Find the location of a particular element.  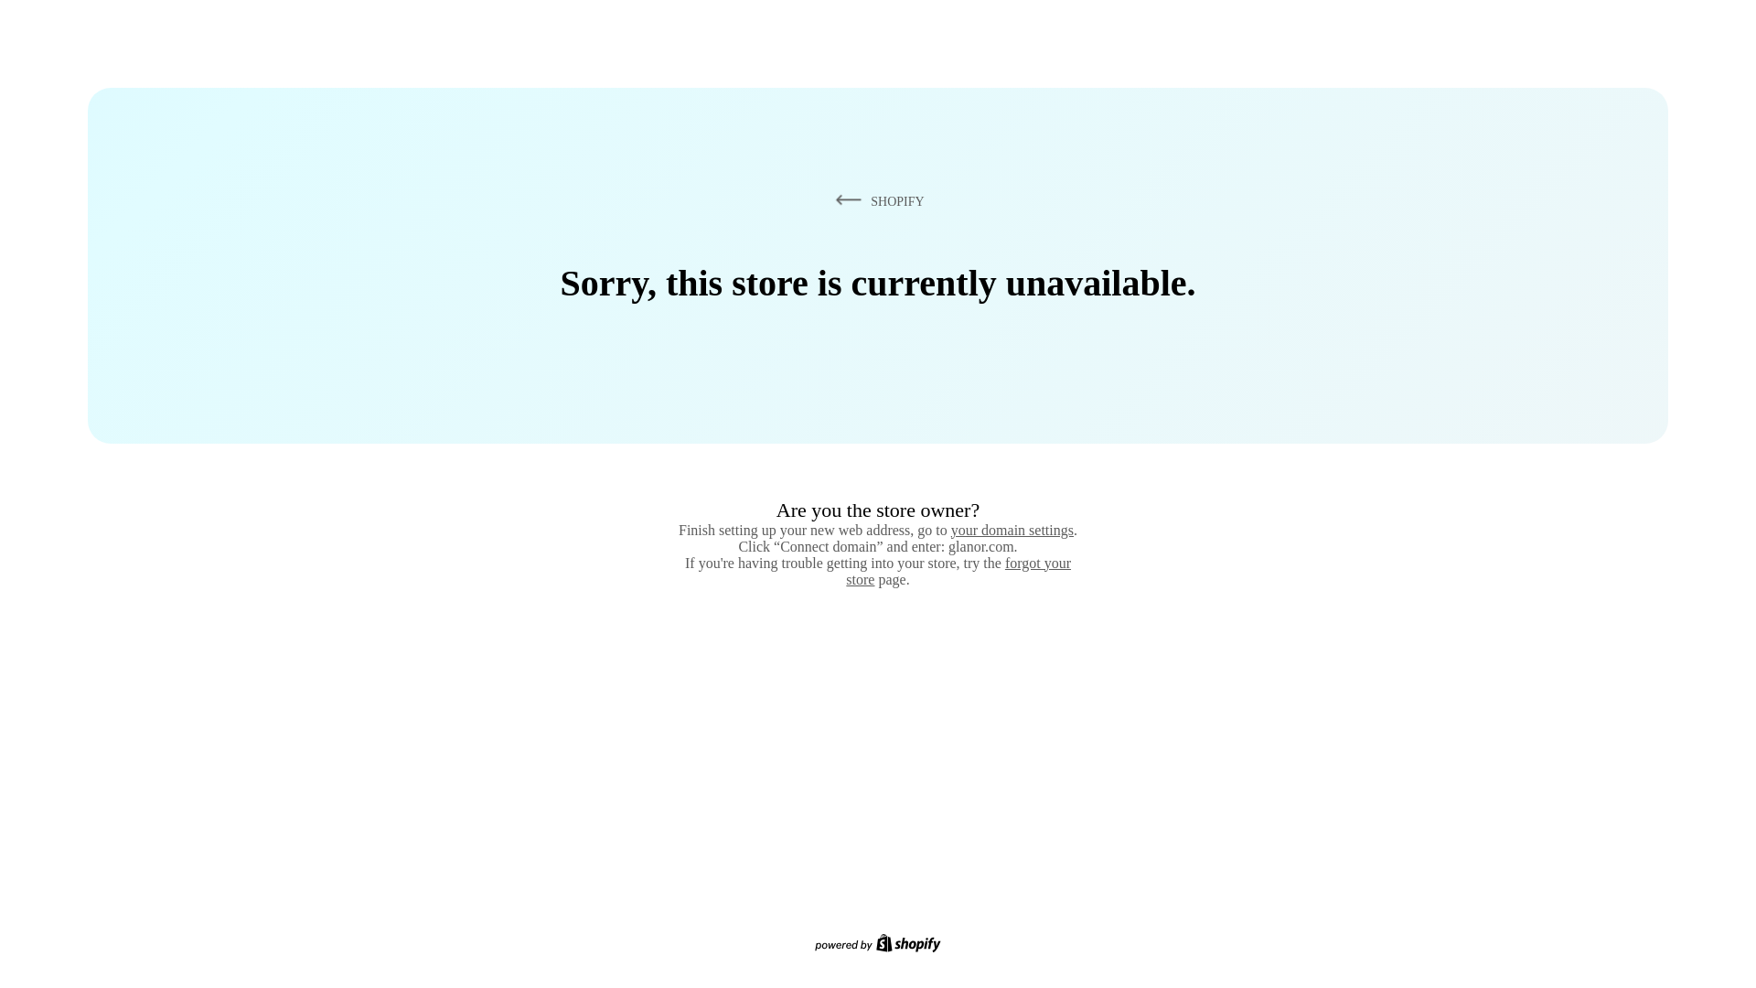

SHOPIFY is located at coordinates (876, 200).